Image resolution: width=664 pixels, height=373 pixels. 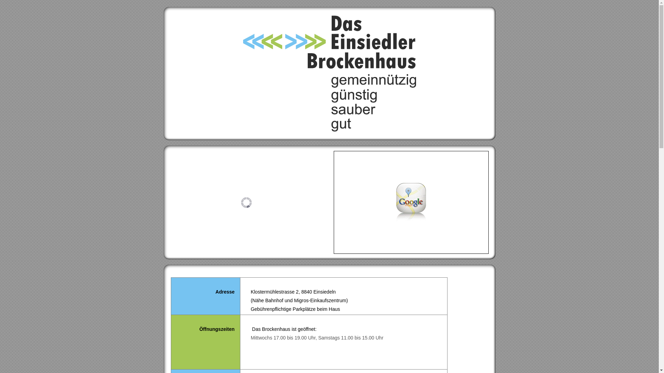 What do you see at coordinates (329, 74) in the screenshot?
I see `brockenhaus einsiedeln` at bounding box center [329, 74].